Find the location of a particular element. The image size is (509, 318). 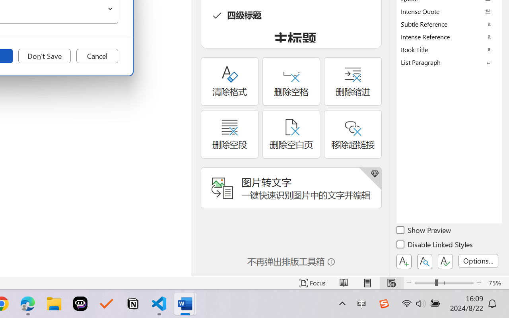

Class: NetUIImage is located at coordinates (444, 62).